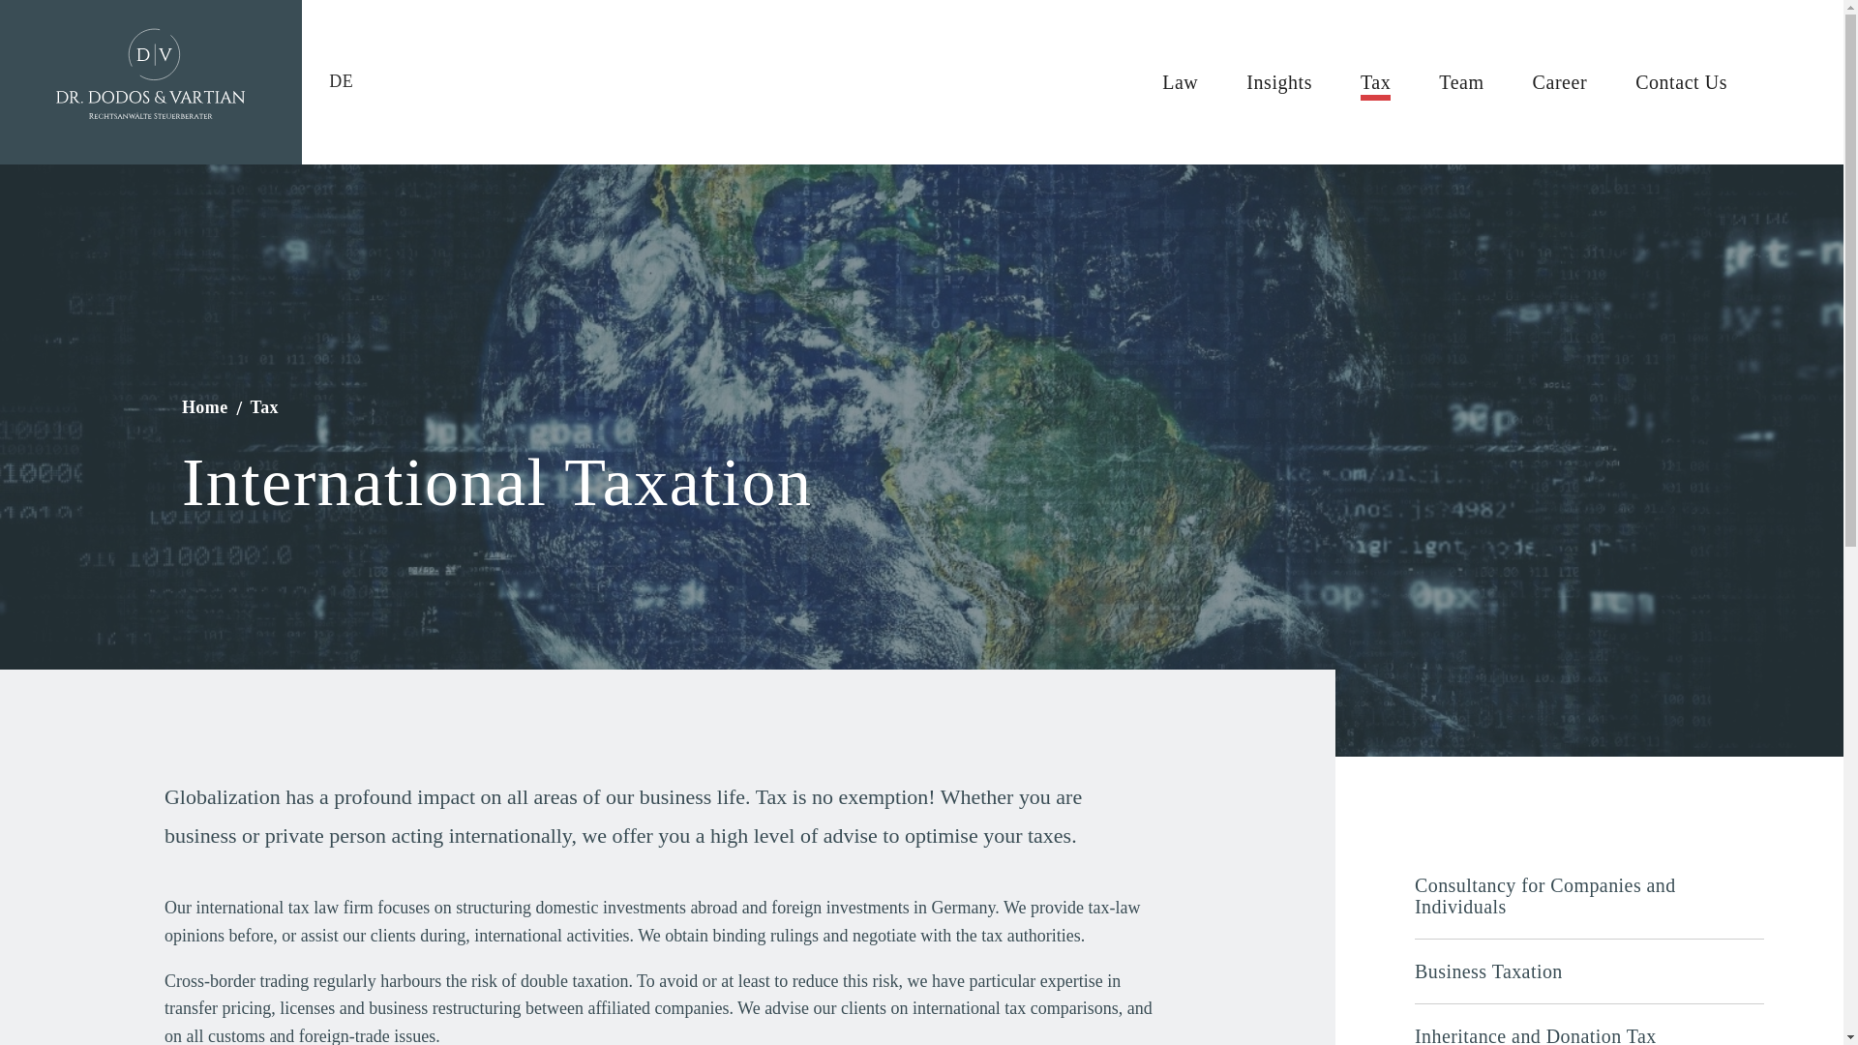  Describe the element at coordinates (1560, 82) in the screenshot. I see `Career` at that location.